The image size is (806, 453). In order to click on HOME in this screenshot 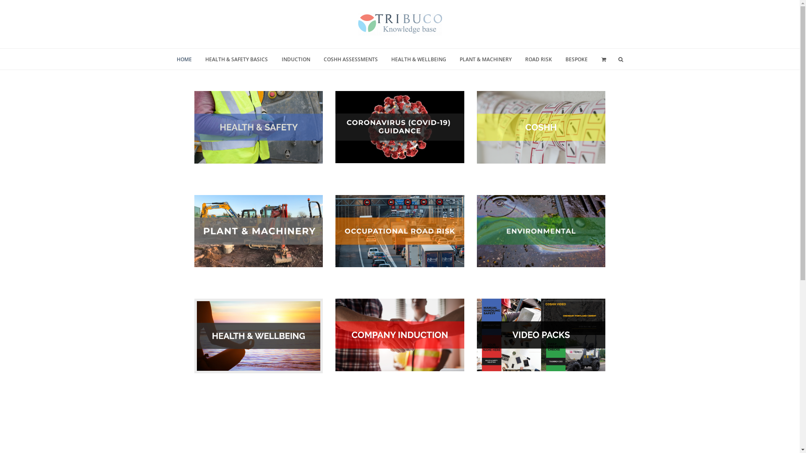, I will do `click(185, 59)`.